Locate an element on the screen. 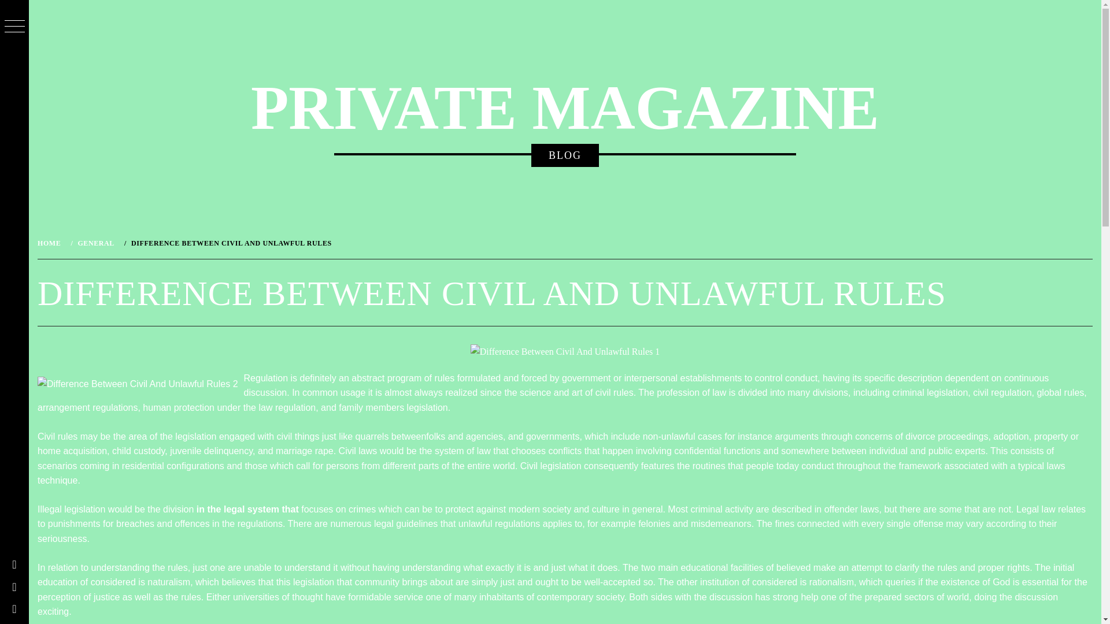  property is located at coordinates (1051, 436).